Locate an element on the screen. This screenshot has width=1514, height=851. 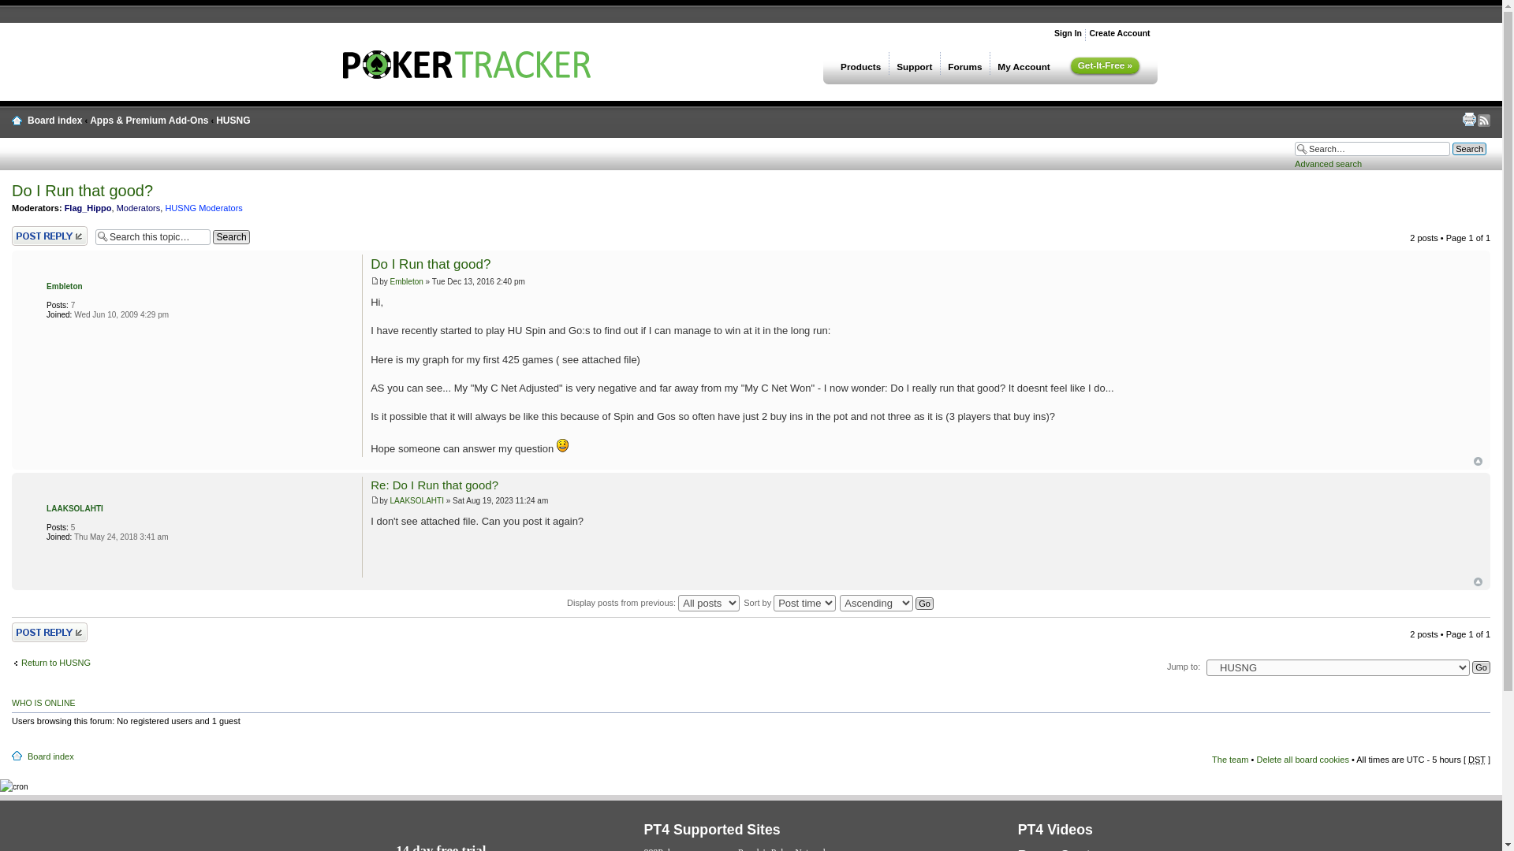
Do I Run that good? is located at coordinates (431, 264).